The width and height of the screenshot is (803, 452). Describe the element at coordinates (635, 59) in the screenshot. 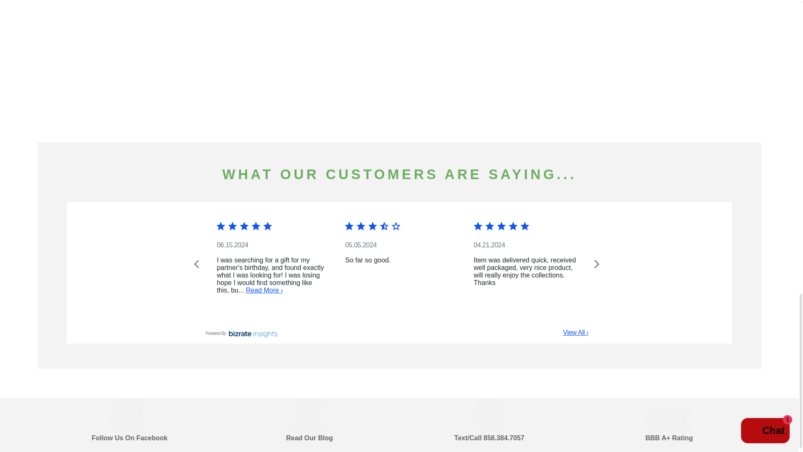

I see `AutographsForSale.com` at that location.